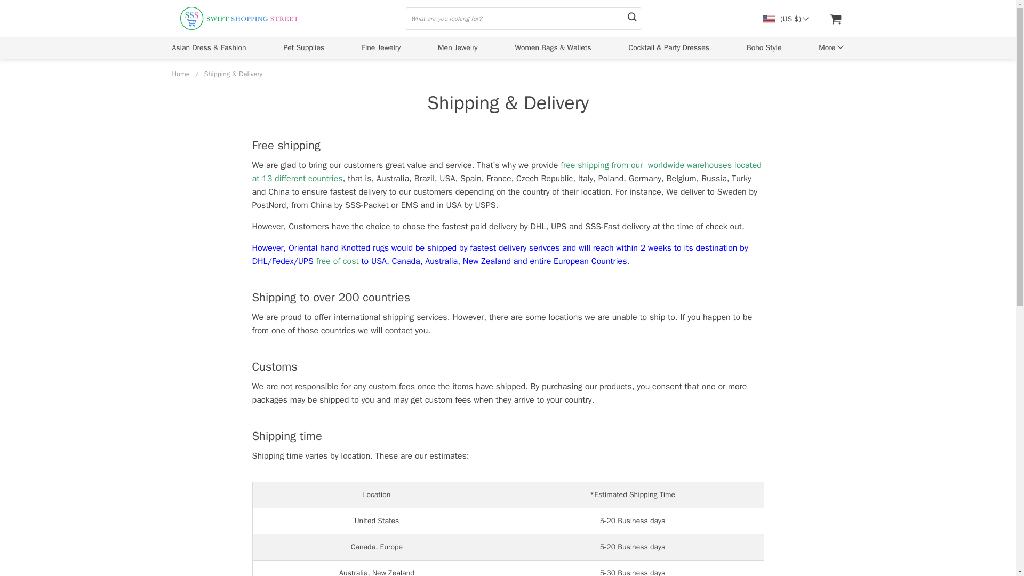 The height and width of the screenshot is (576, 1024). What do you see at coordinates (304, 47) in the screenshot?
I see `Pet Supplies` at bounding box center [304, 47].